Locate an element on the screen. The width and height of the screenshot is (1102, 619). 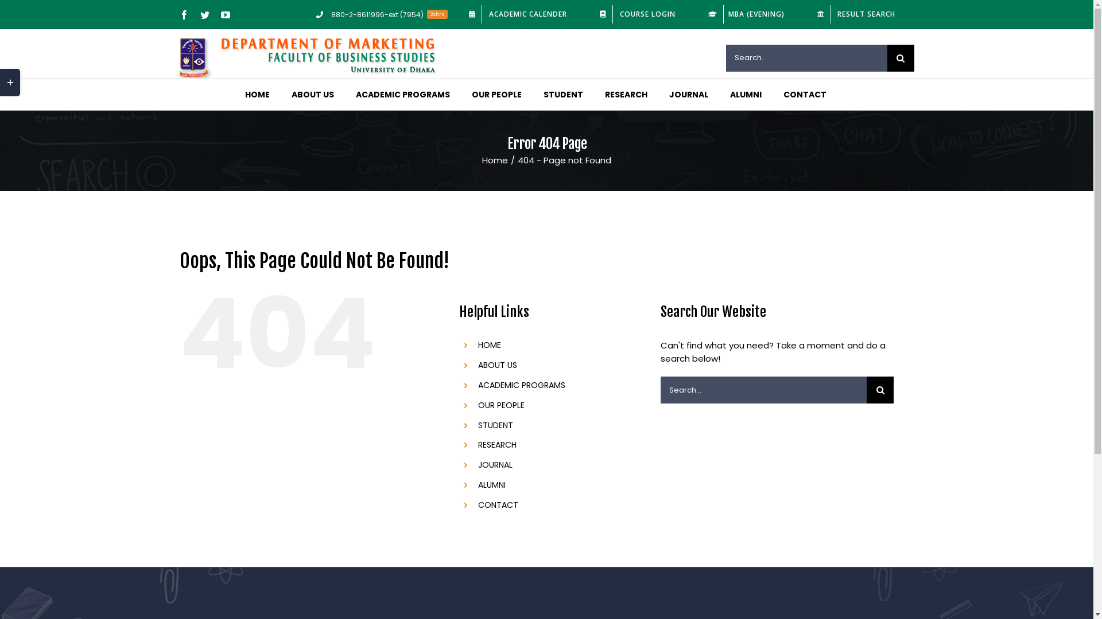
OUR PEOPLE is located at coordinates (502, 405).